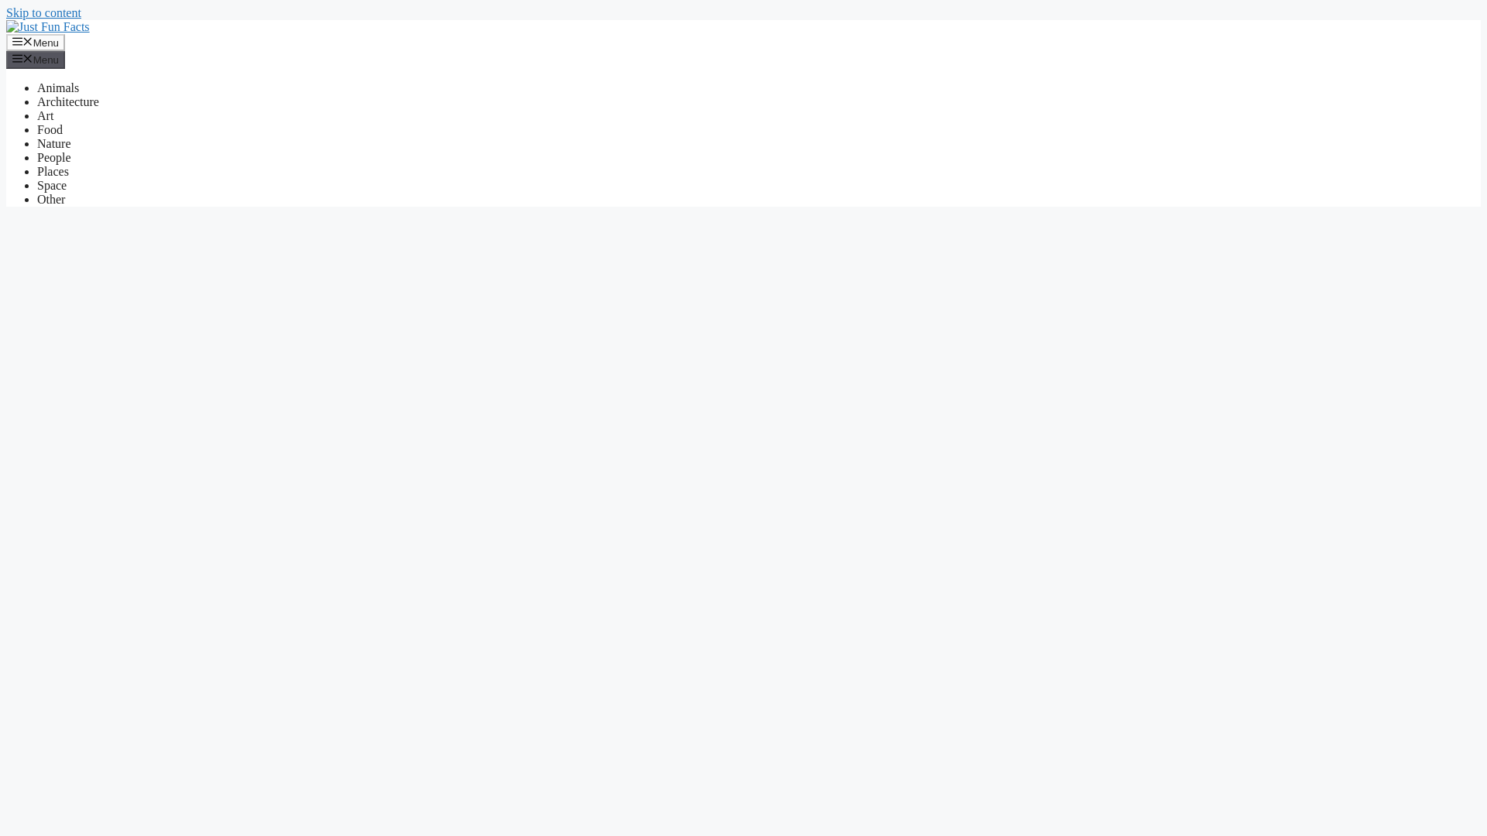 Image resolution: width=1487 pixels, height=836 pixels. What do you see at coordinates (54, 157) in the screenshot?
I see `People` at bounding box center [54, 157].